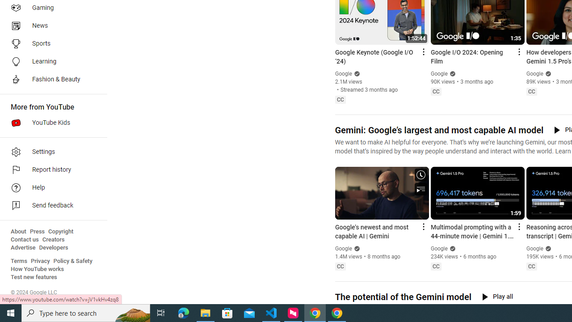  What do you see at coordinates (73, 261) in the screenshot?
I see `Policy & Safety` at bounding box center [73, 261].